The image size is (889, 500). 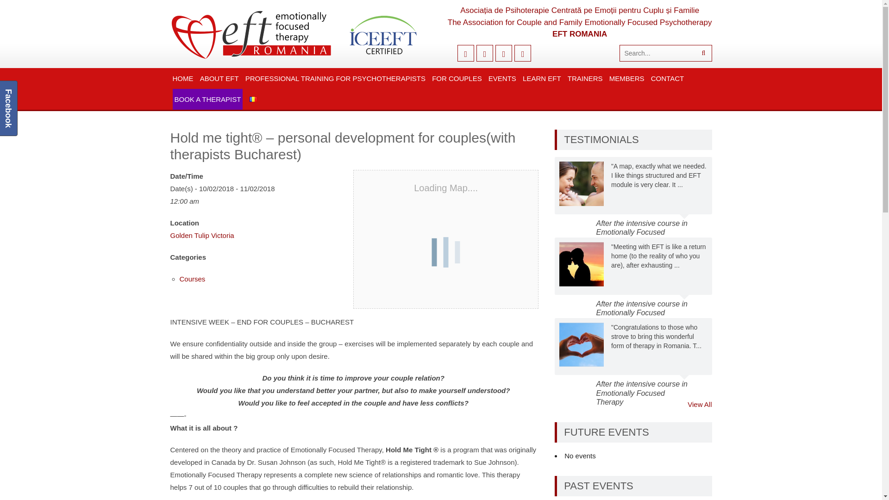 I want to click on HOME, so click(x=183, y=78).